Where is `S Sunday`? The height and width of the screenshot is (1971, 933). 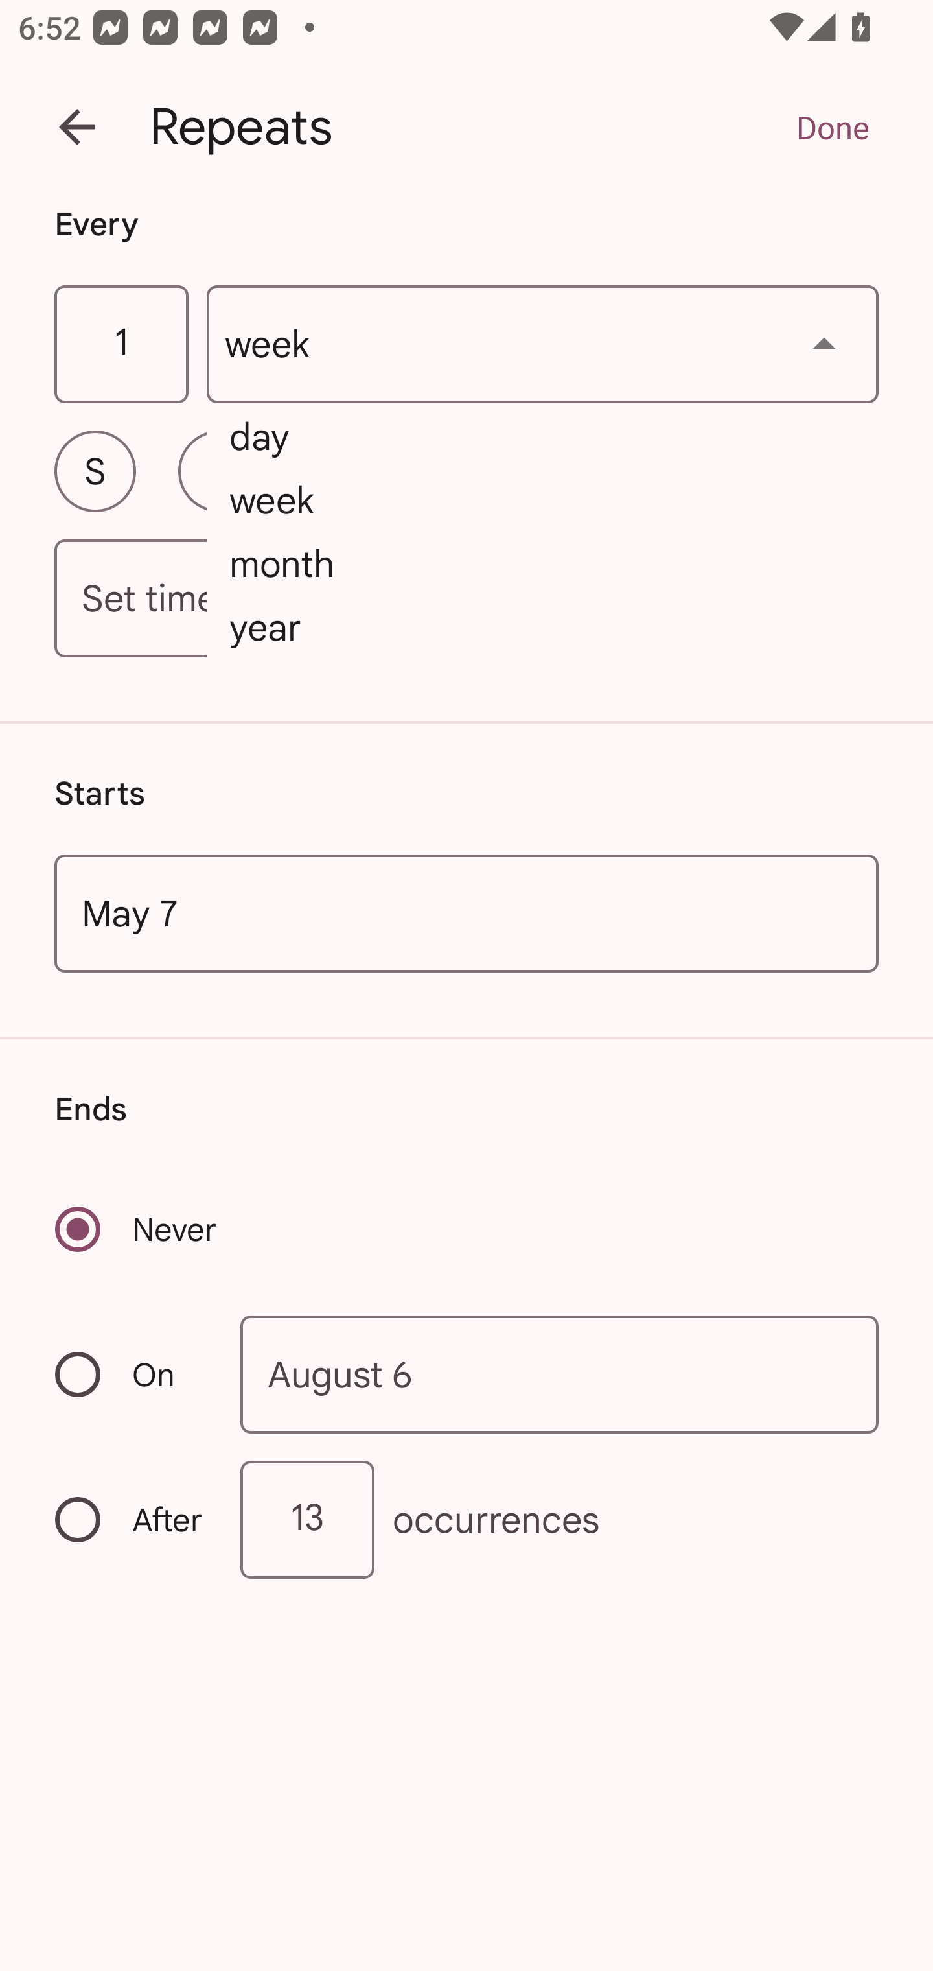 S Sunday is located at coordinates (95, 471).